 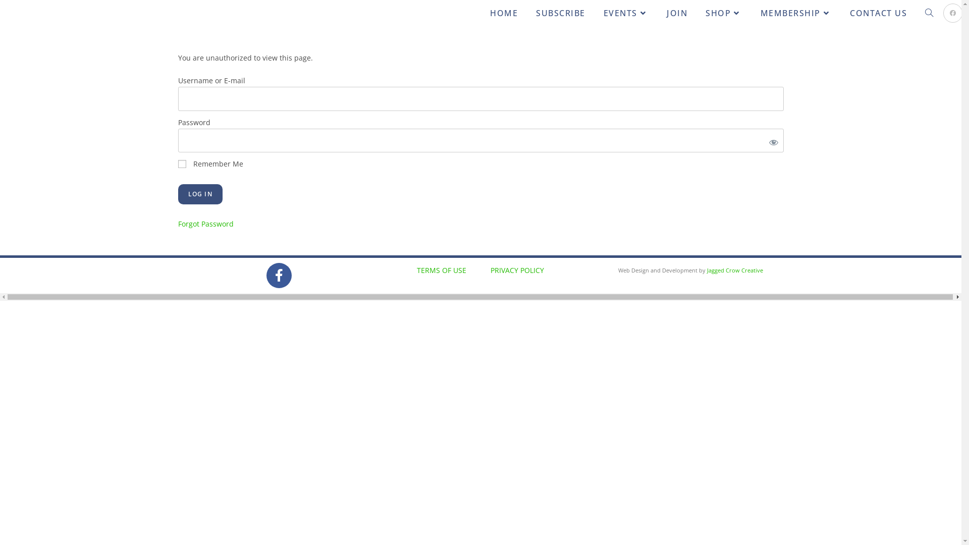 What do you see at coordinates (626, 13) in the screenshot?
I see `EVENTS` at bounding box center [626, 13].